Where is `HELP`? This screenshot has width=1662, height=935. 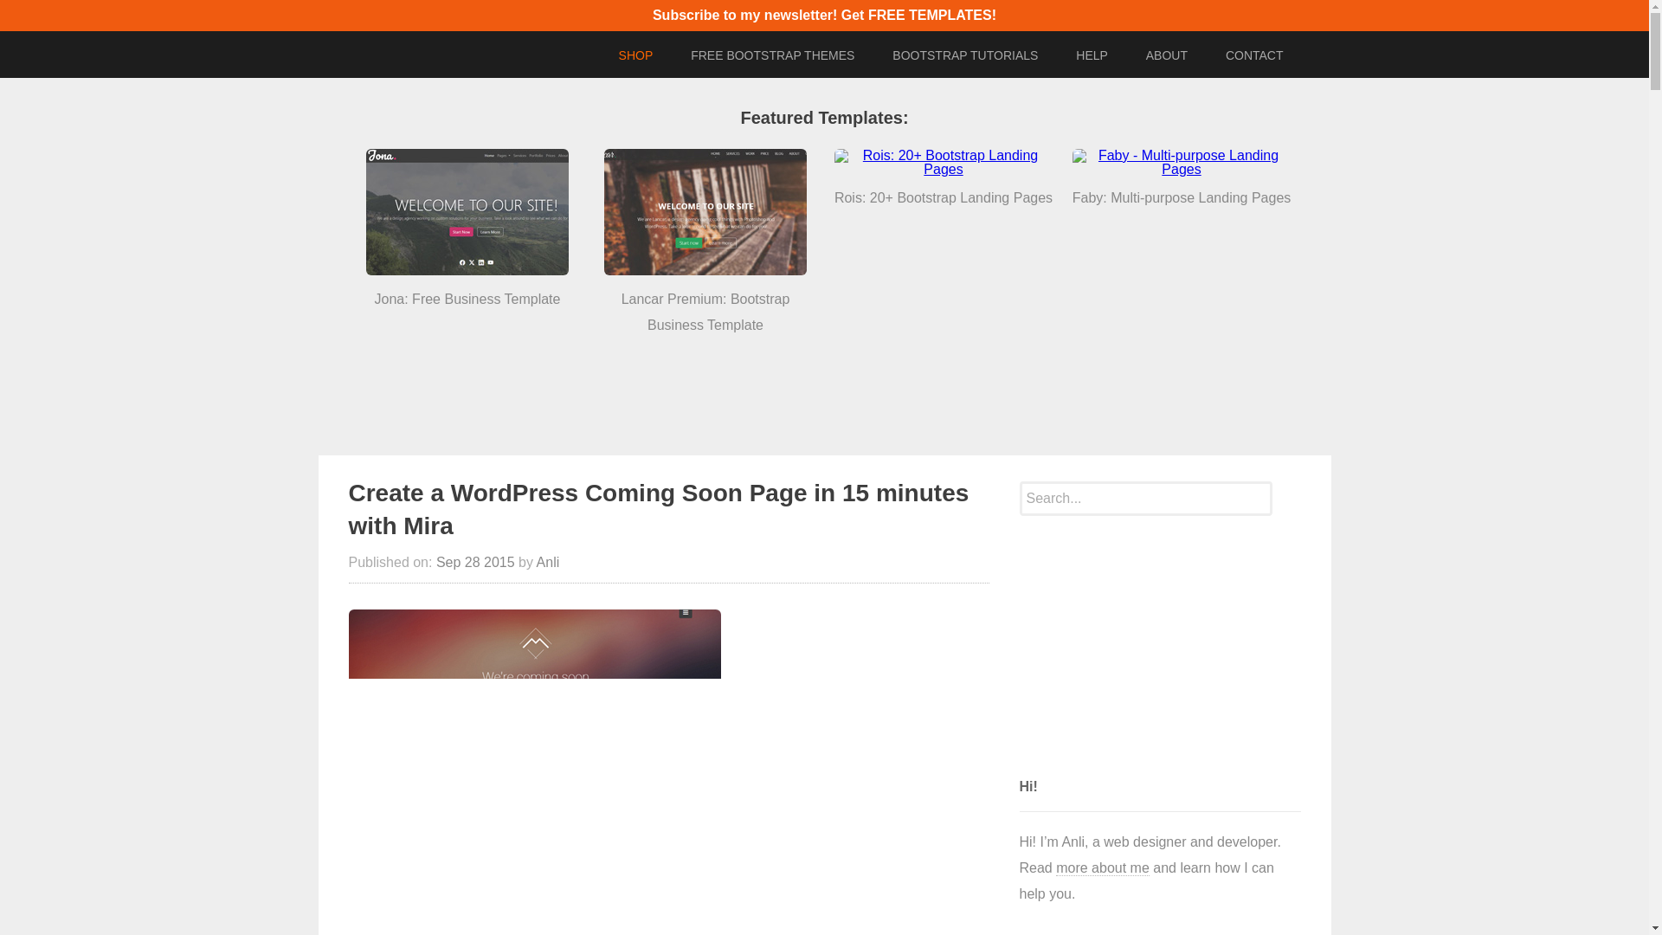
HELP is located at coordinates (1092, 55).